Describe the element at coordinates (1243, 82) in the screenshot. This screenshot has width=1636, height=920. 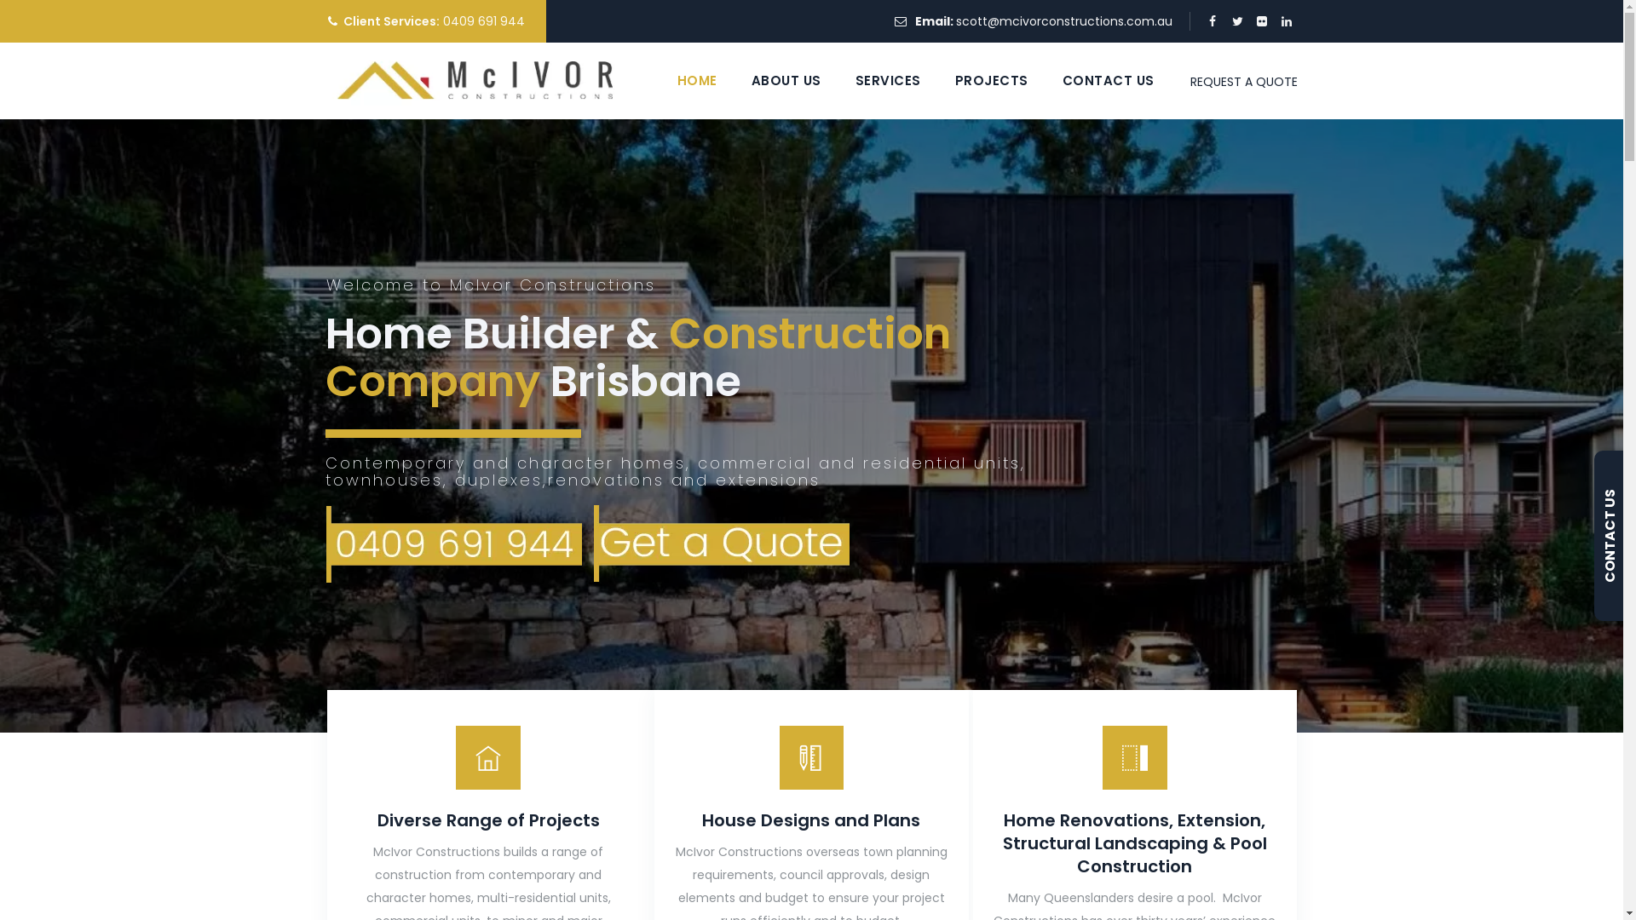
I see `REQUEST A QUOTE` at that location.